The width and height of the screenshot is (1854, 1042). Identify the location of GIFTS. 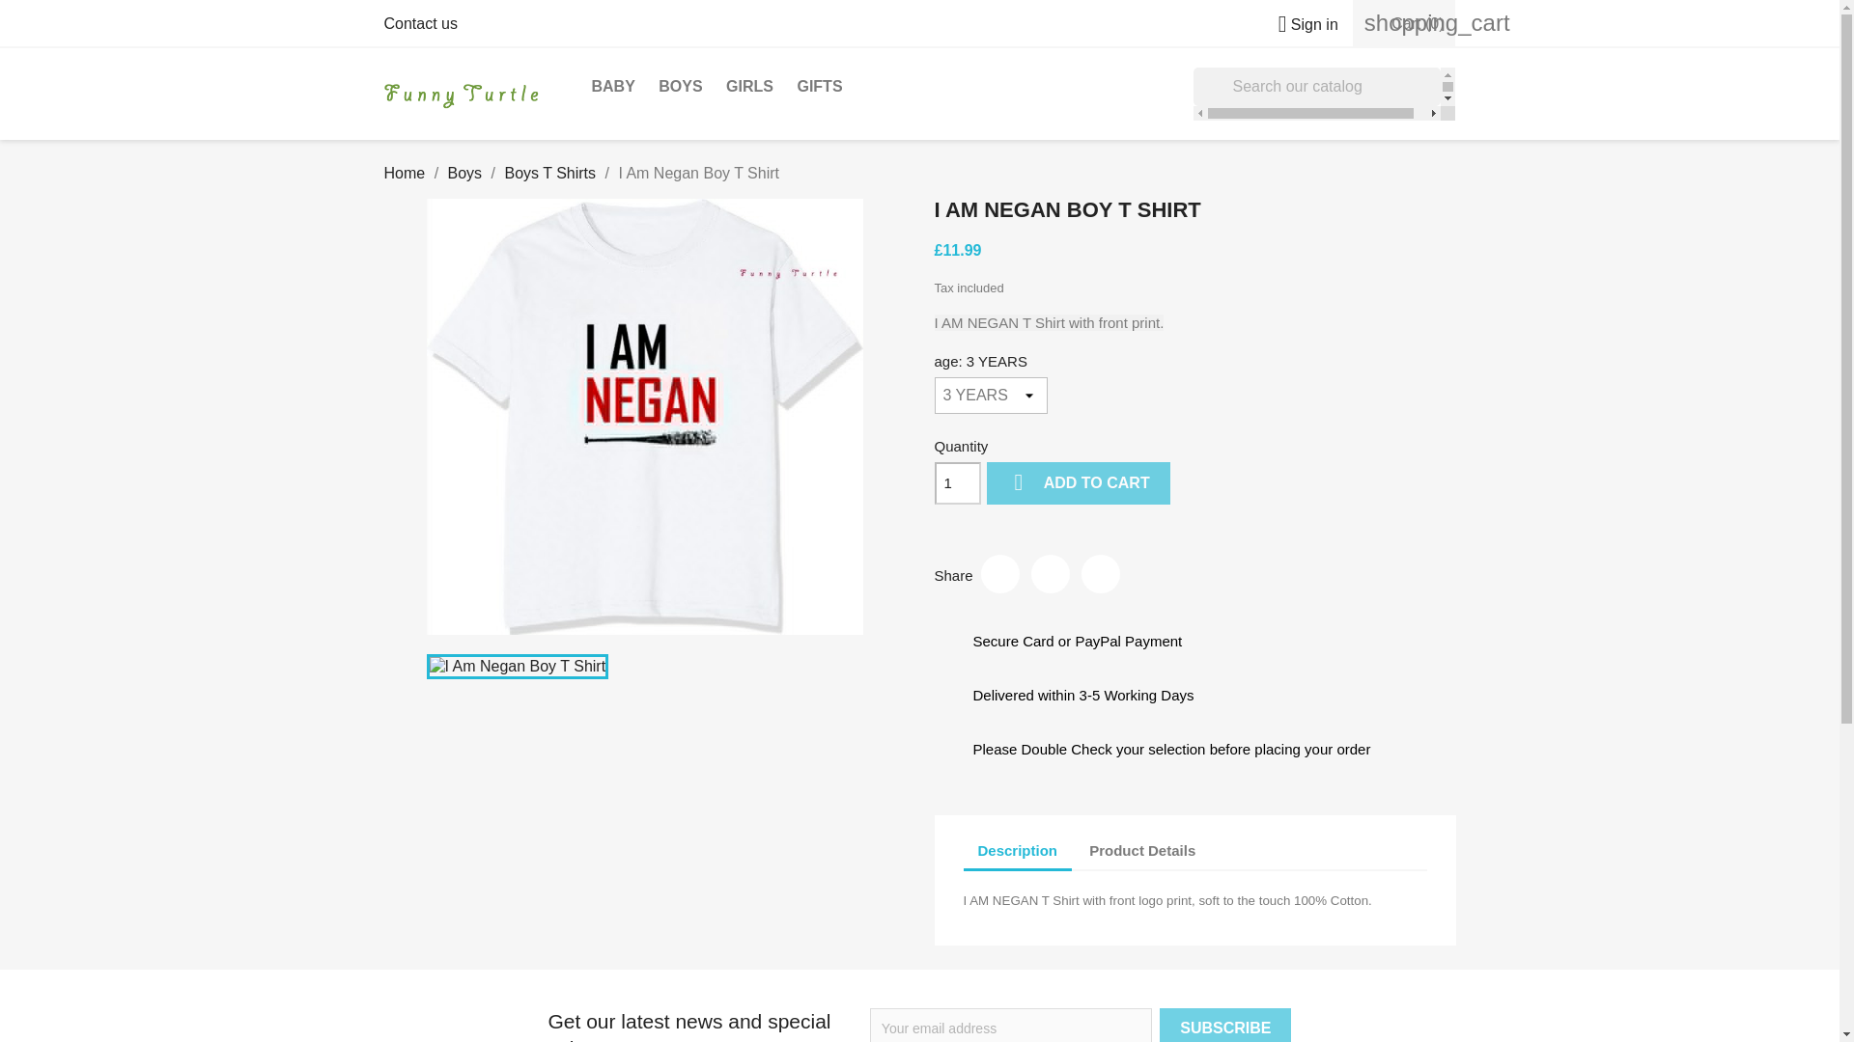
(819, 87).